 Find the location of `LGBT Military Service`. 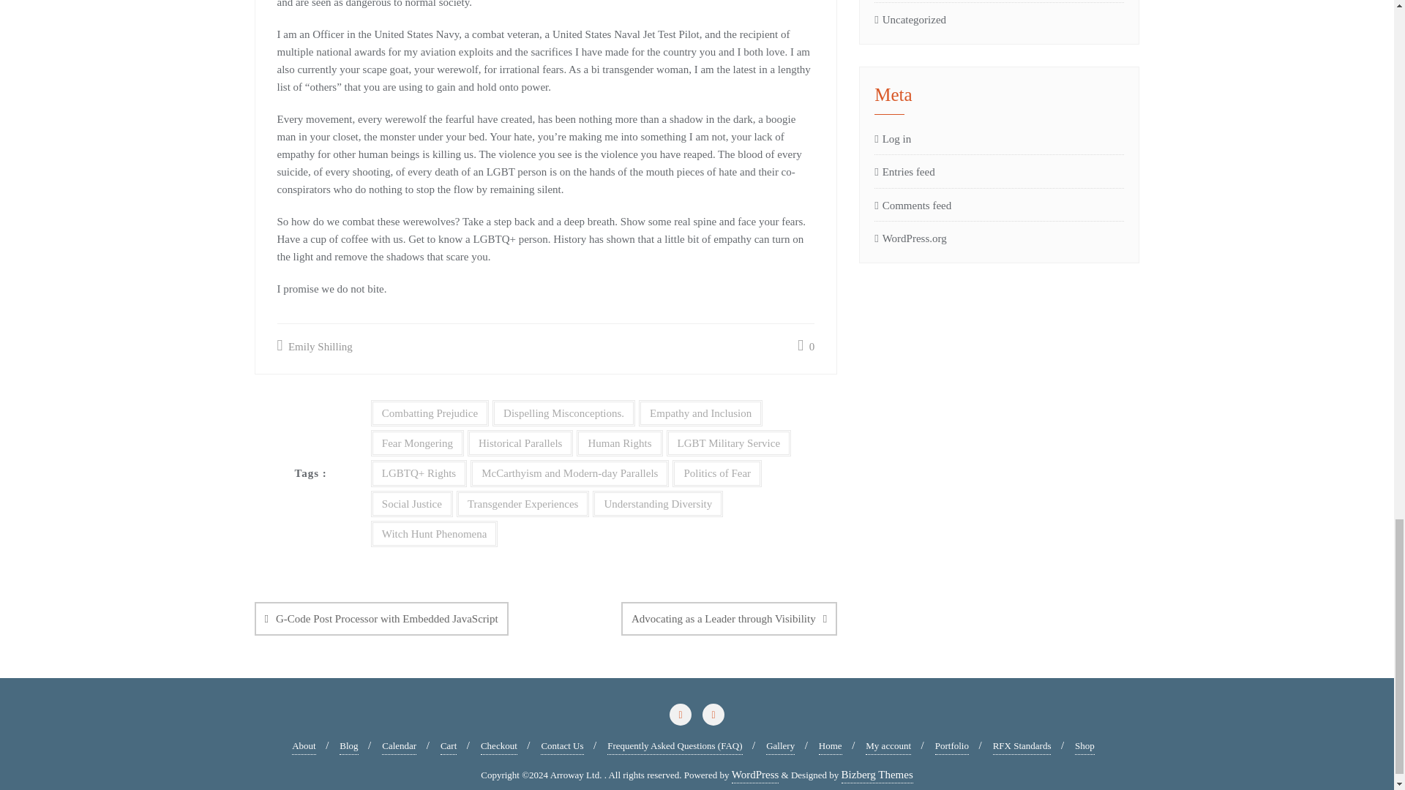

LGBT Military Service is located at coordinates (729, 443).